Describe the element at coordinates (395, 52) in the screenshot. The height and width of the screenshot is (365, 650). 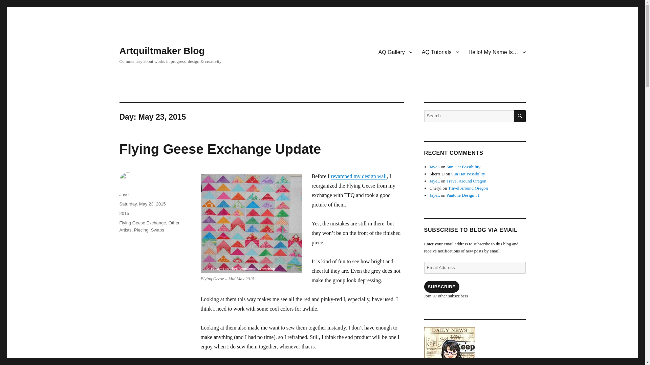
I see `AQ Gallery` at that location.